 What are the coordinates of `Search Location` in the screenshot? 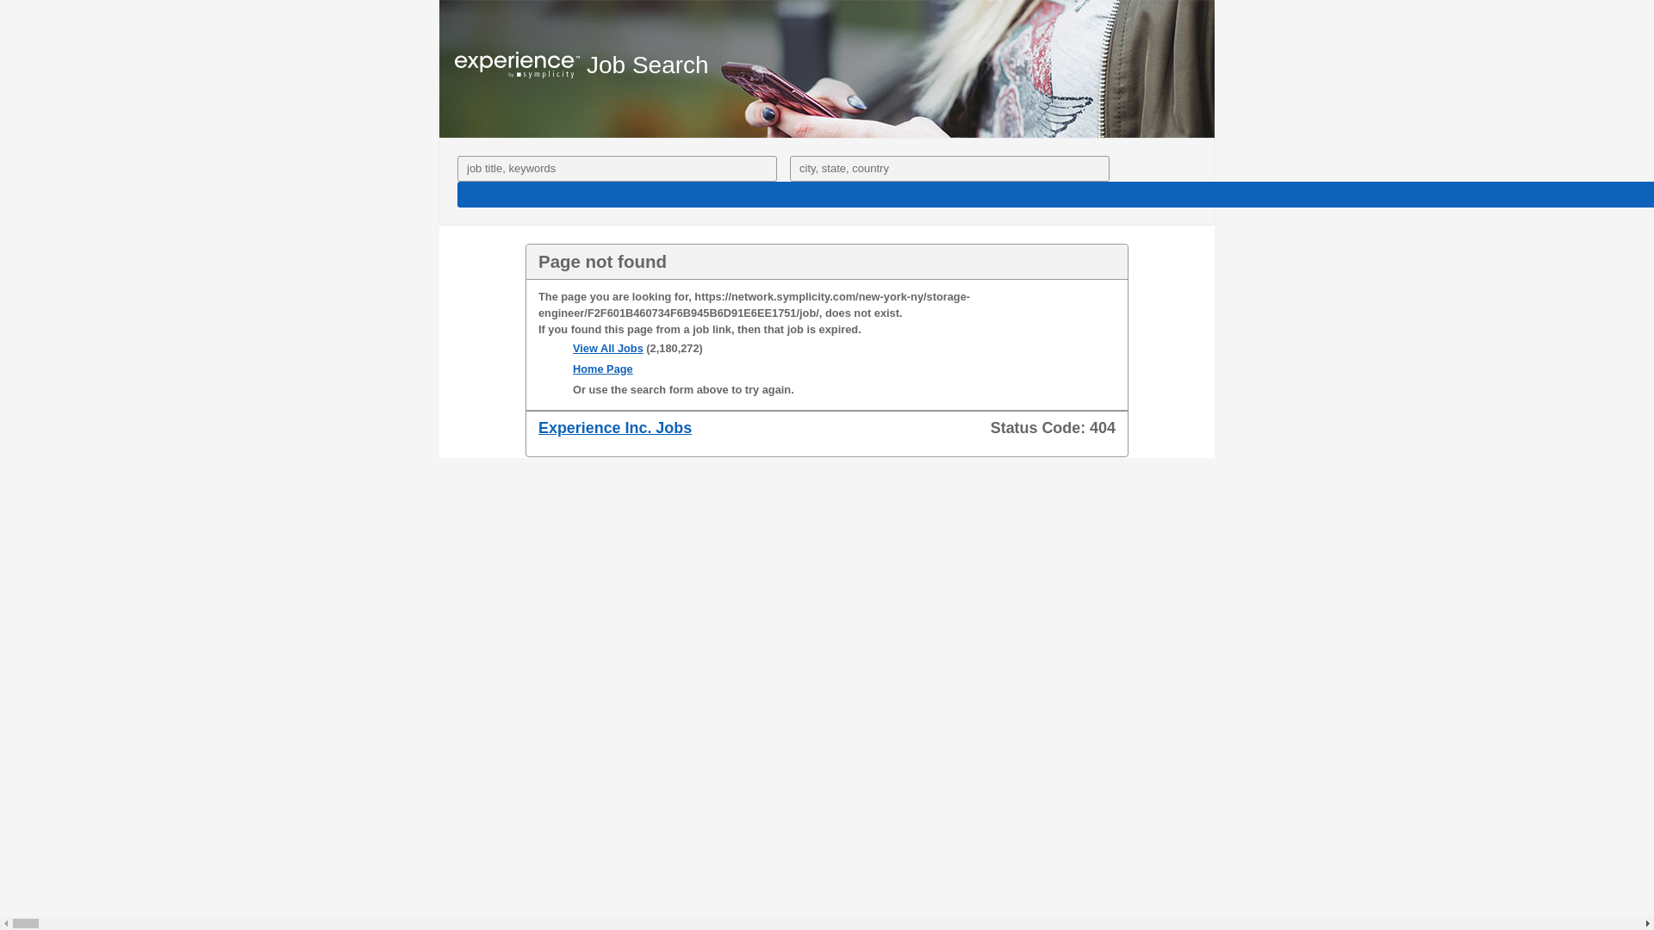 It's located at (949, 169).